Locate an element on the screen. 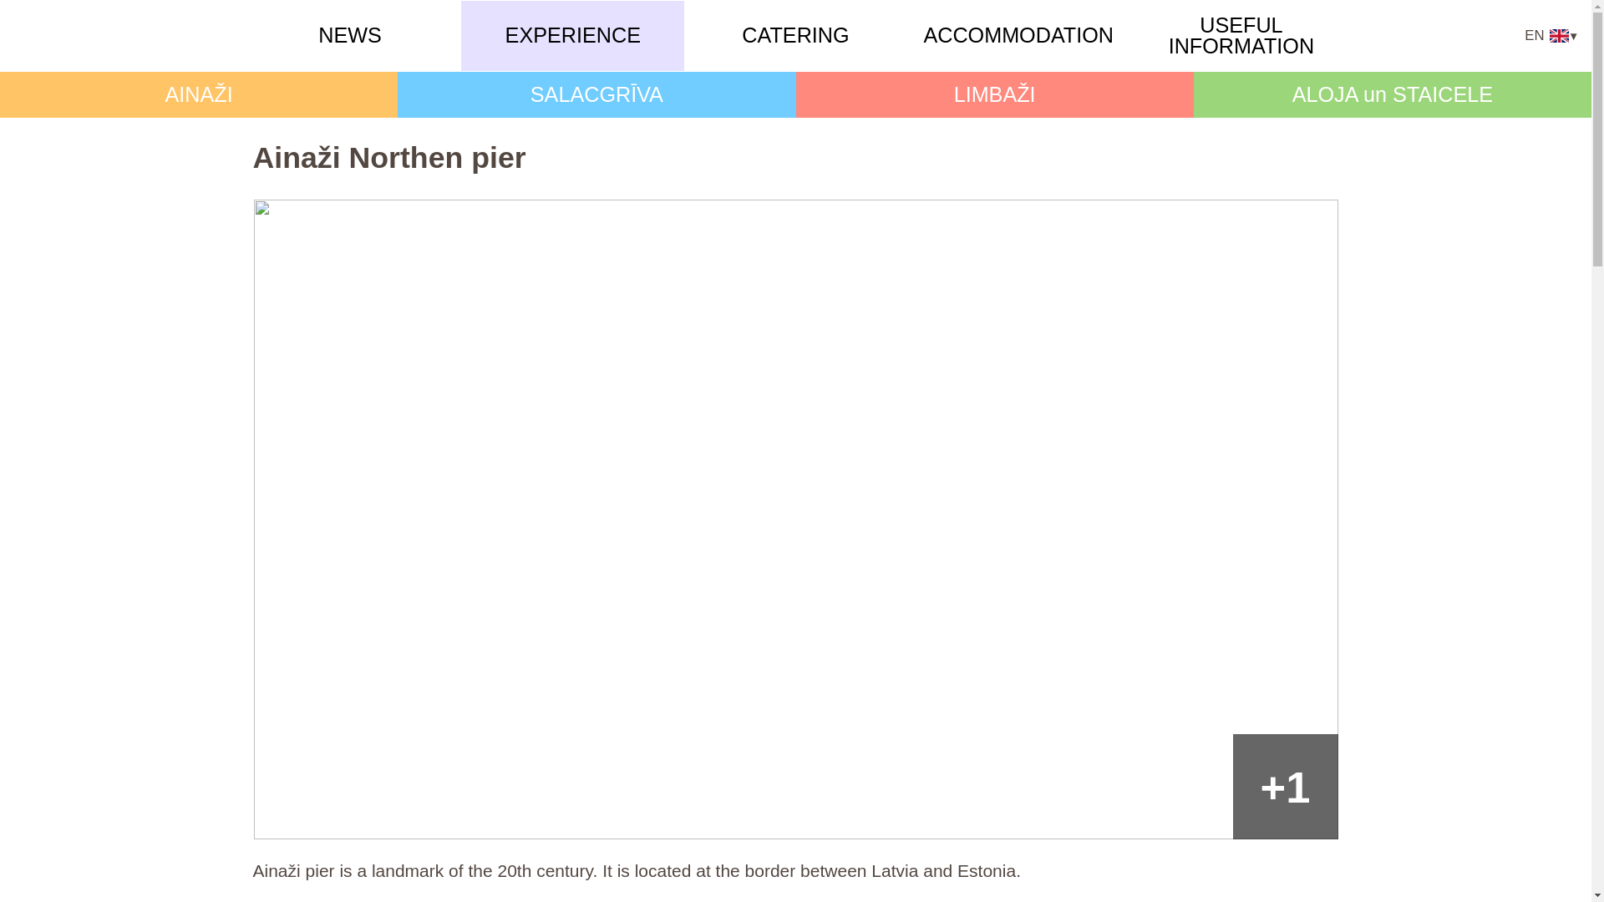 Image resolution: width=1604 pixels, height=902 pixels. USEFUL INFORMATION is located at coordinates (1240, 36).